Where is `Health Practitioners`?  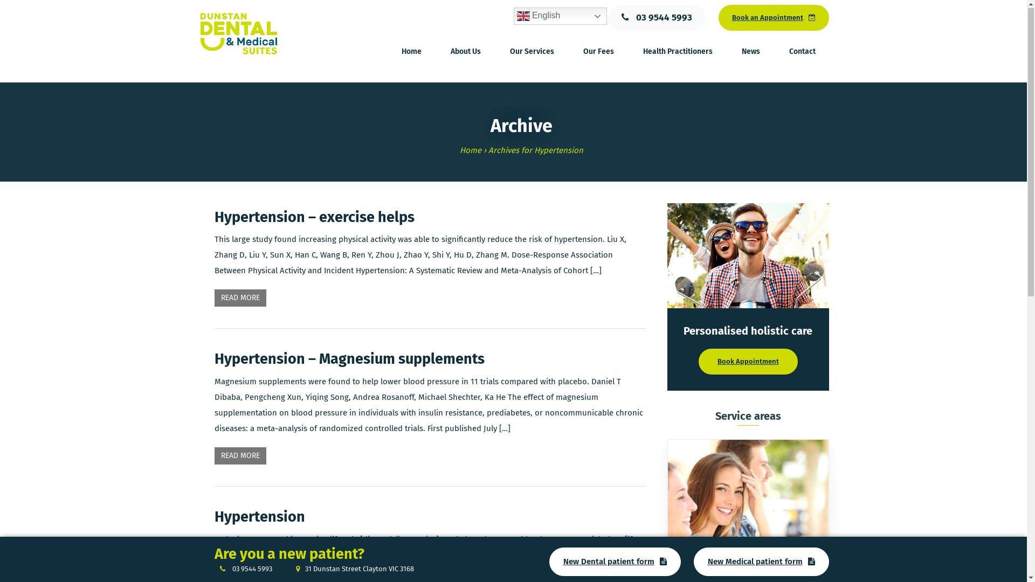 Health Practitioners is located at coordinates (678, 53).